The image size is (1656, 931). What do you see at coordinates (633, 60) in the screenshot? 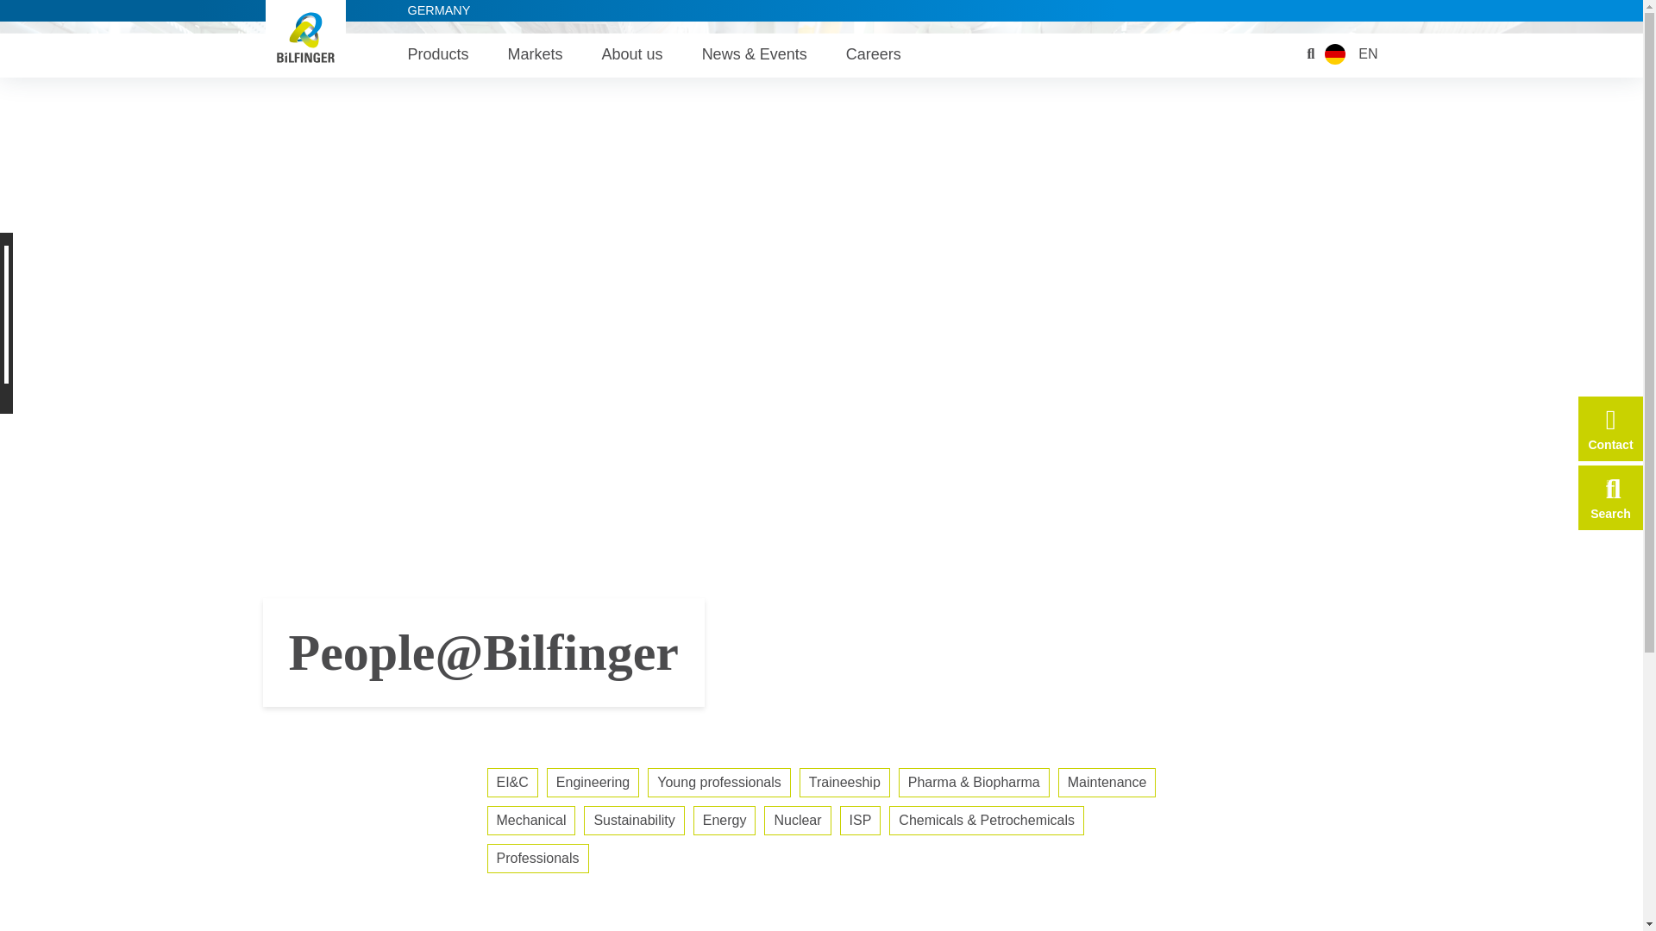
I see `About us` at bounding box center [633, 60].